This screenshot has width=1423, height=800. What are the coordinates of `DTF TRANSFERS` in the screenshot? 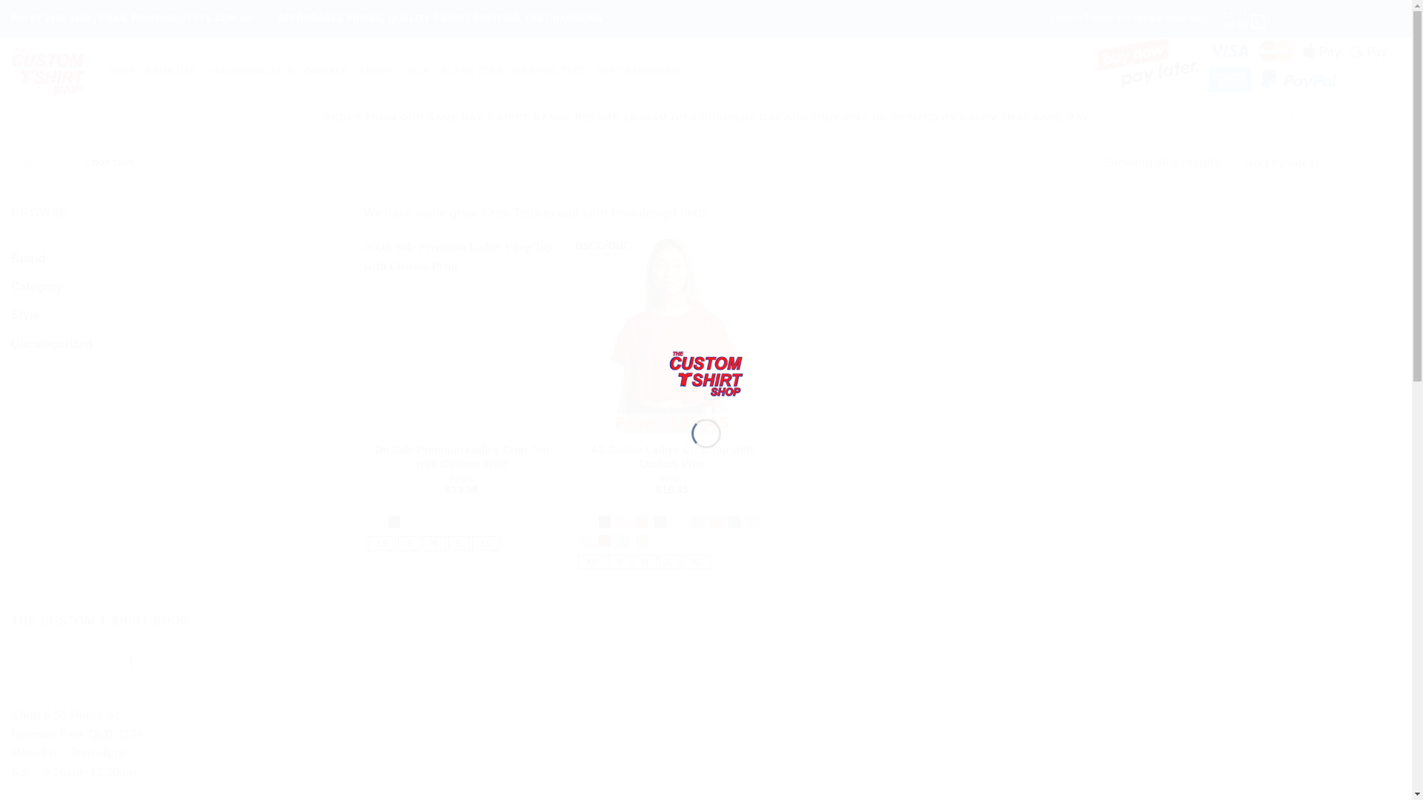 It's located at (637, 70).